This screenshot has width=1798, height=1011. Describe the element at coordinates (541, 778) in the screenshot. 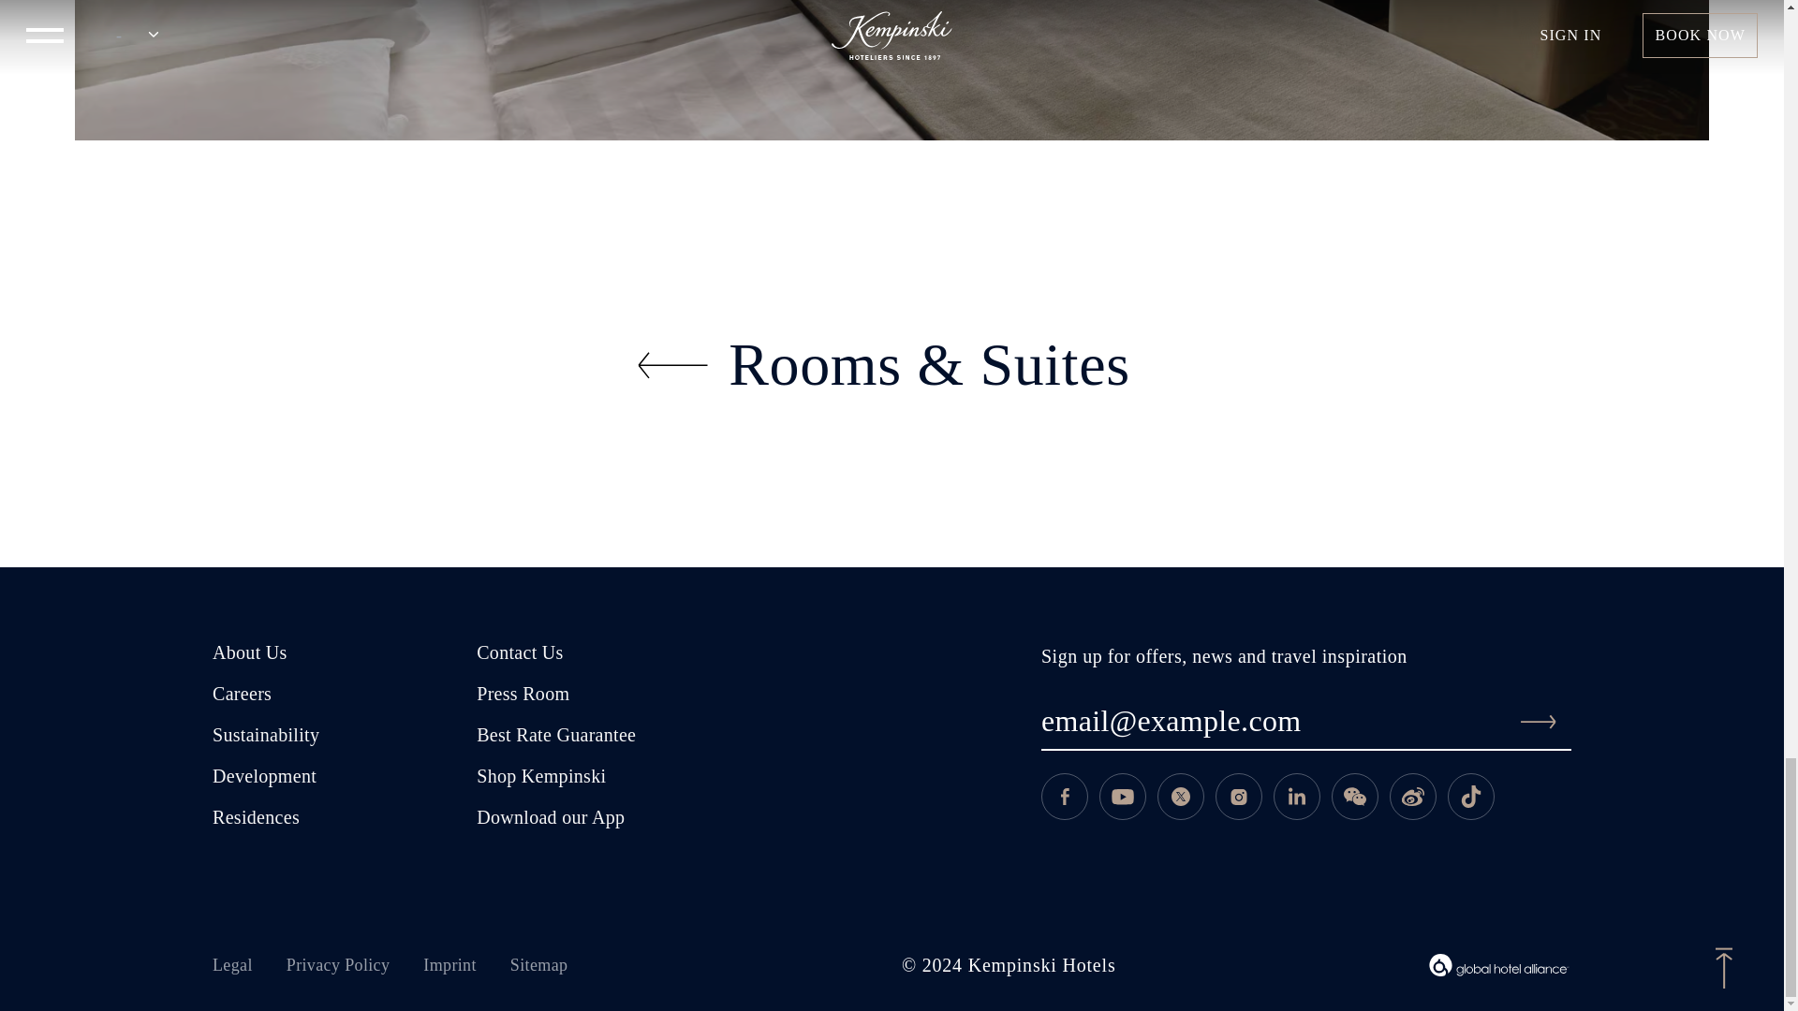

I see `Shop Kempinski` at that location.